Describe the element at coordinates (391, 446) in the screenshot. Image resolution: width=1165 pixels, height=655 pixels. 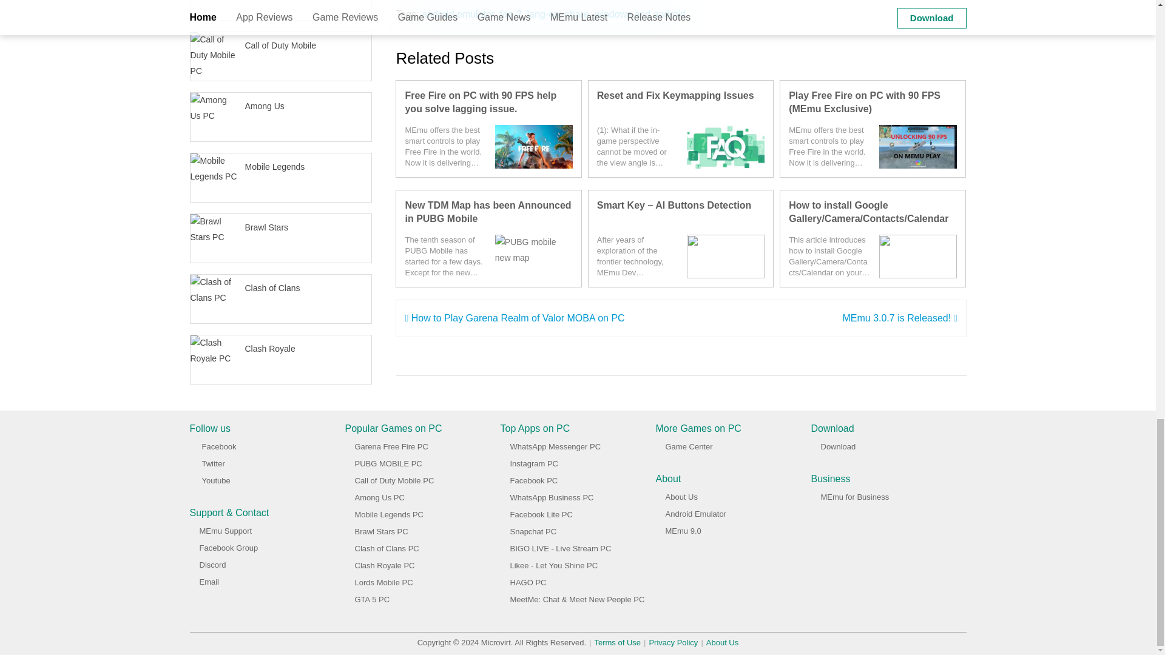
I see `Garena Free Fire PC` at that location.